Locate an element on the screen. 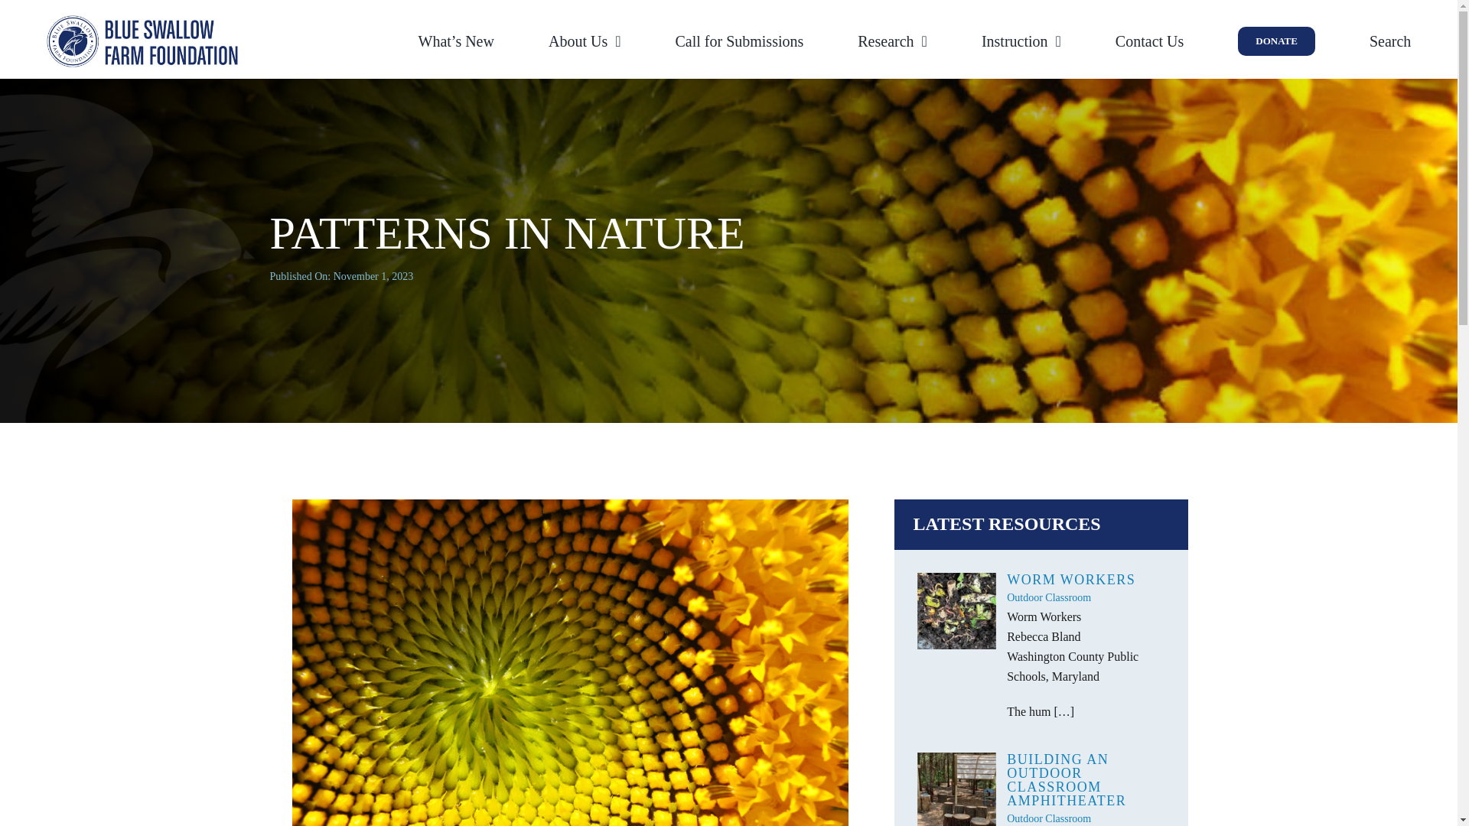 Image resolution: width=1469 pixels, height=826 pixels. DONATE is located at coordinates (1276, 41).